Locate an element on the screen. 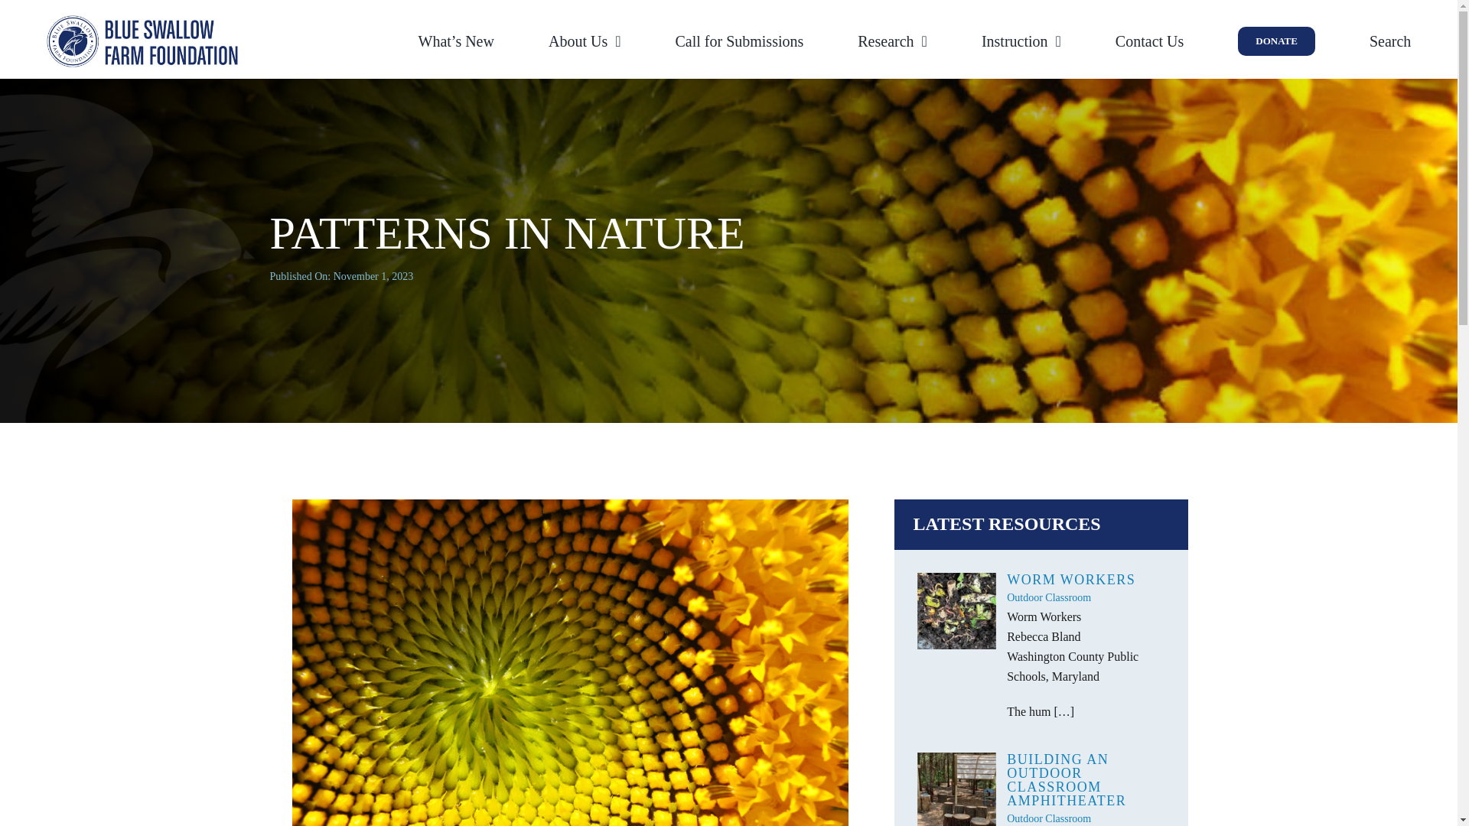 Image resolution: width=1469 pixels, height=826 pixels. DONATE is located at coordinates (1276, 41).